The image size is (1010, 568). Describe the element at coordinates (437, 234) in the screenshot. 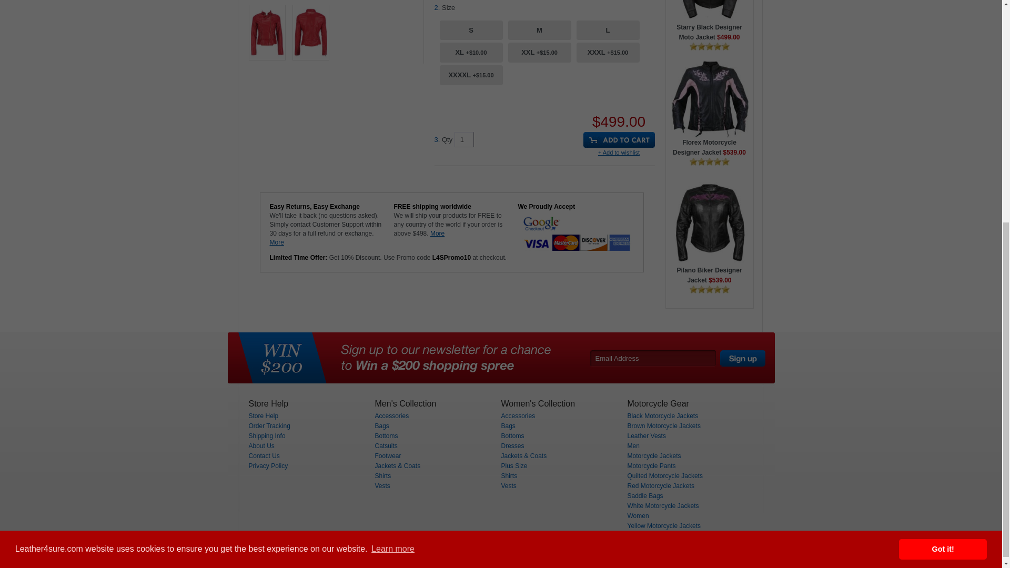

I see `More` at that location.